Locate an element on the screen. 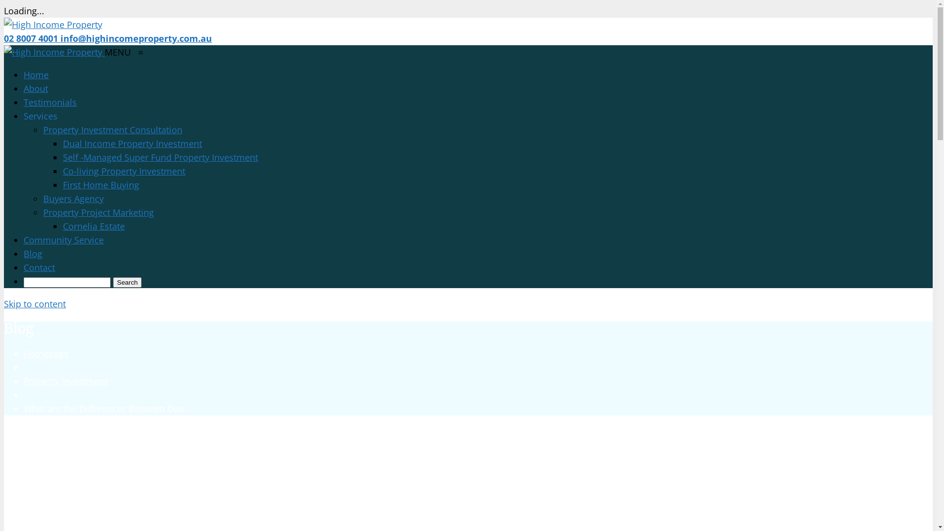 The width and height of the screenshot is (944, 531). Dual Income Property Investment is located at coordinates (133, 144).